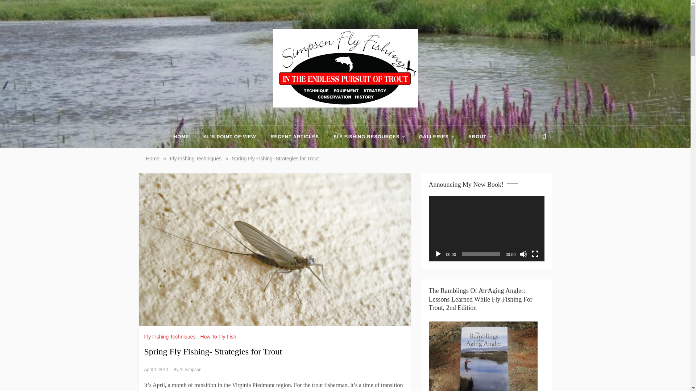 This screenshot has width=696, height=391. What do you see at coordinates (219, 337) in the screenshot?
I see `How To Fly Fish` at bounding box center [219, 337].